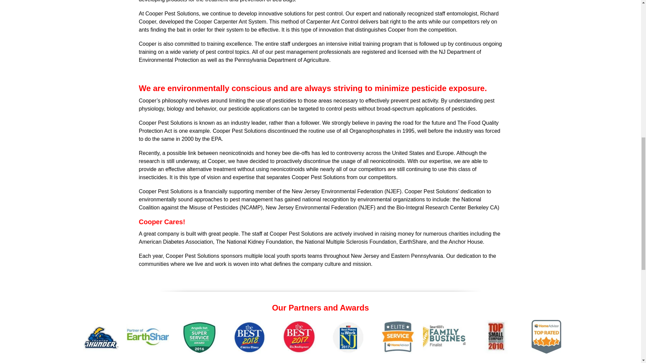 The image size is (646, 363). What do you see at coordinates (497, 336) in the screenshot?
I see `top-small-company-v2` at bounding box center [497, 336].